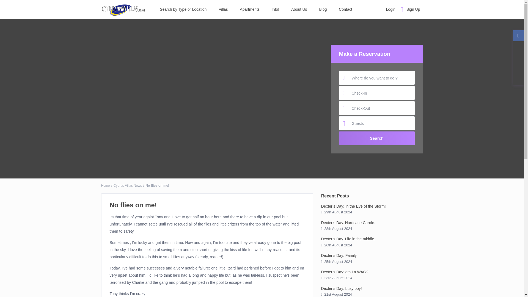 The image size is (528, 297). Describe the element at coordinates (377, 138) in the screenshot. I see `Search` at that location.